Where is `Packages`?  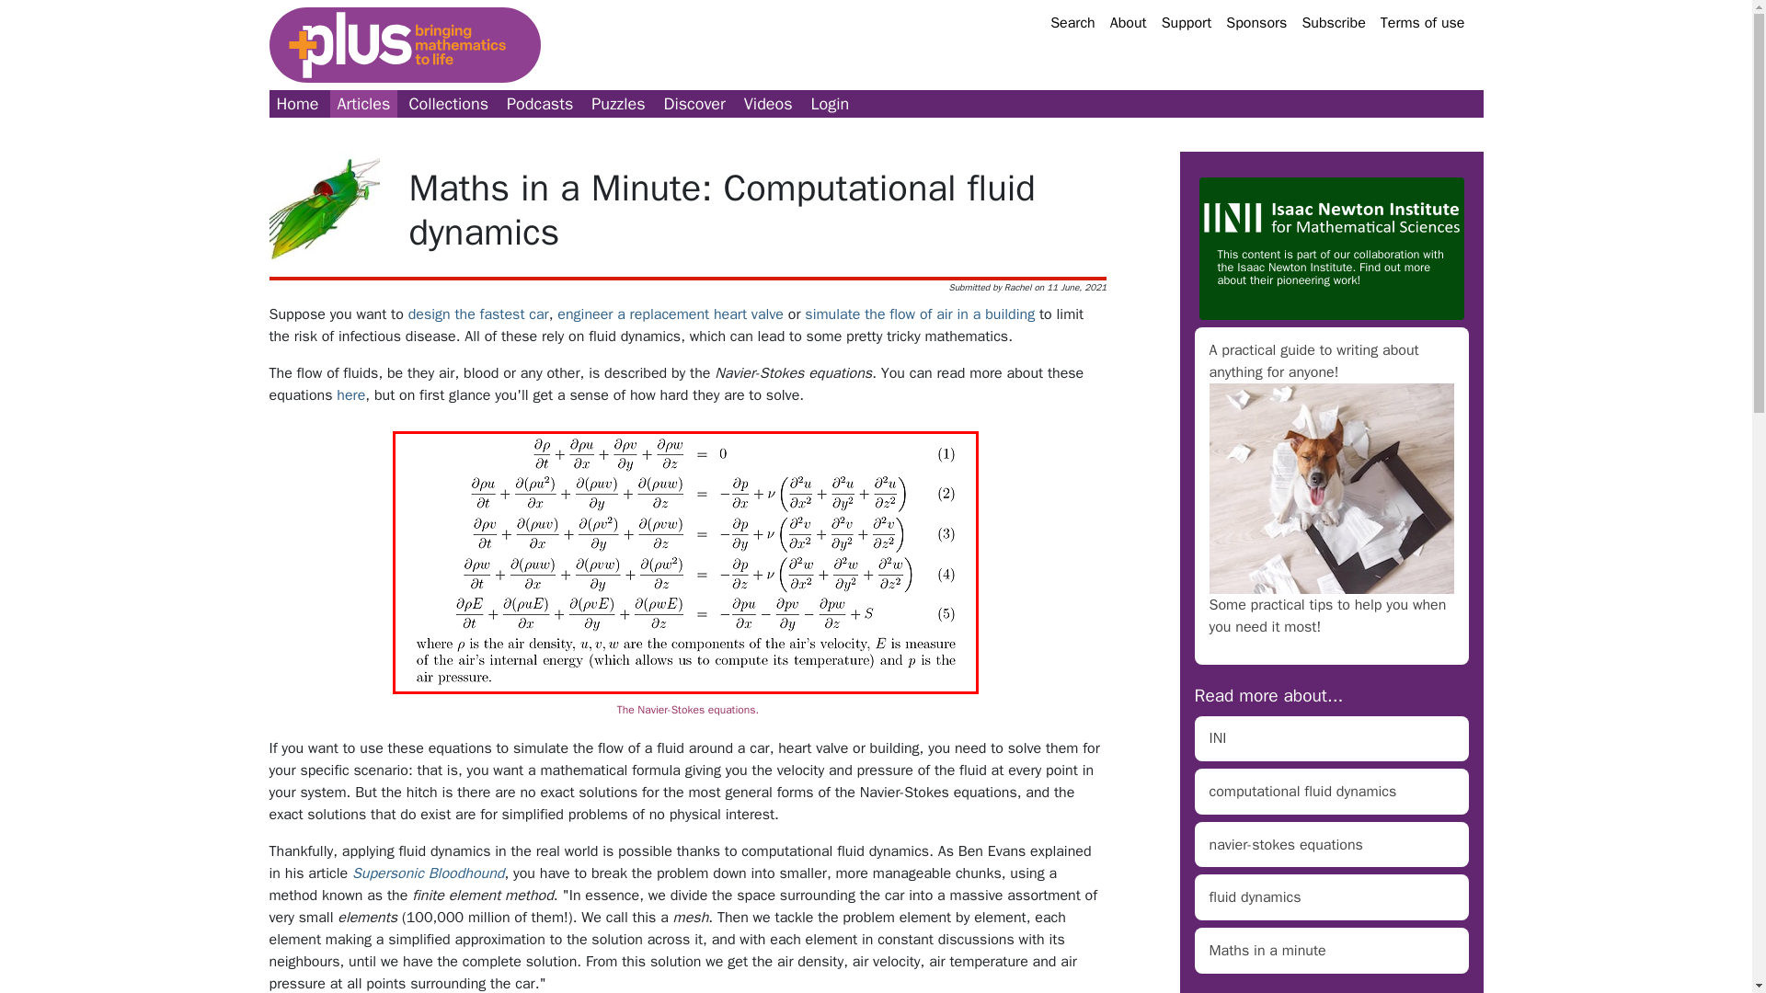 Packages is located at coordinates (448, 104).